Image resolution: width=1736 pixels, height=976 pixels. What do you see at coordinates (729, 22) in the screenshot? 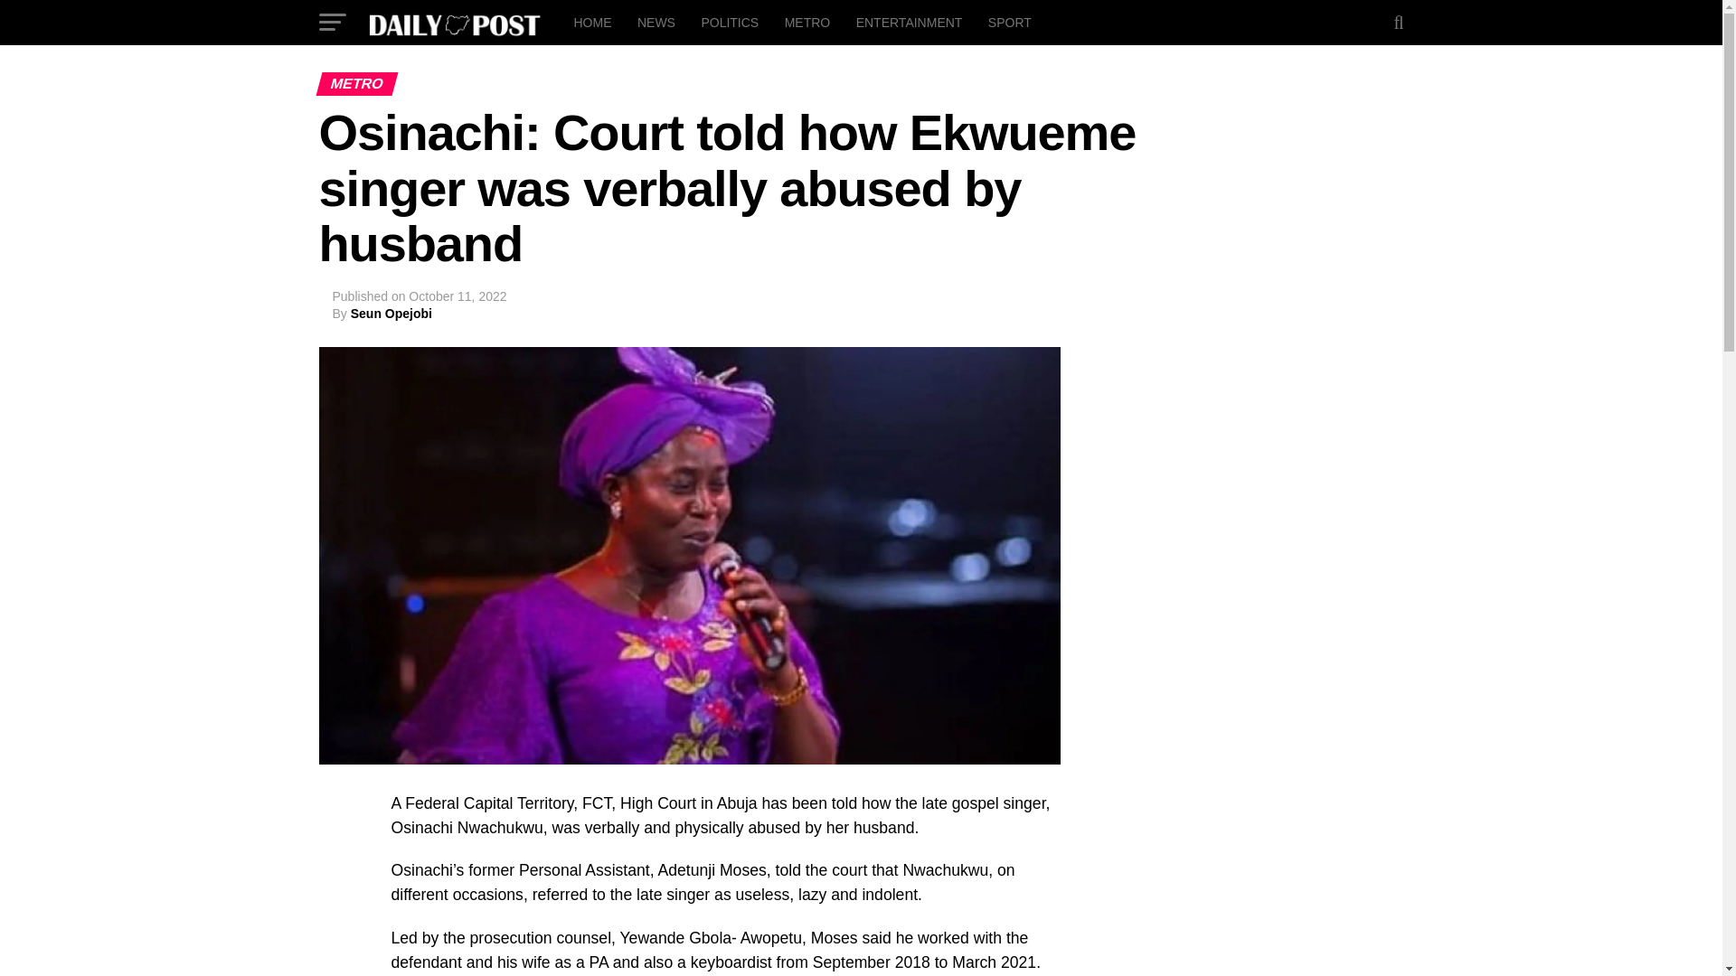
I see `POLITICS` at bounding box center [729, 22].